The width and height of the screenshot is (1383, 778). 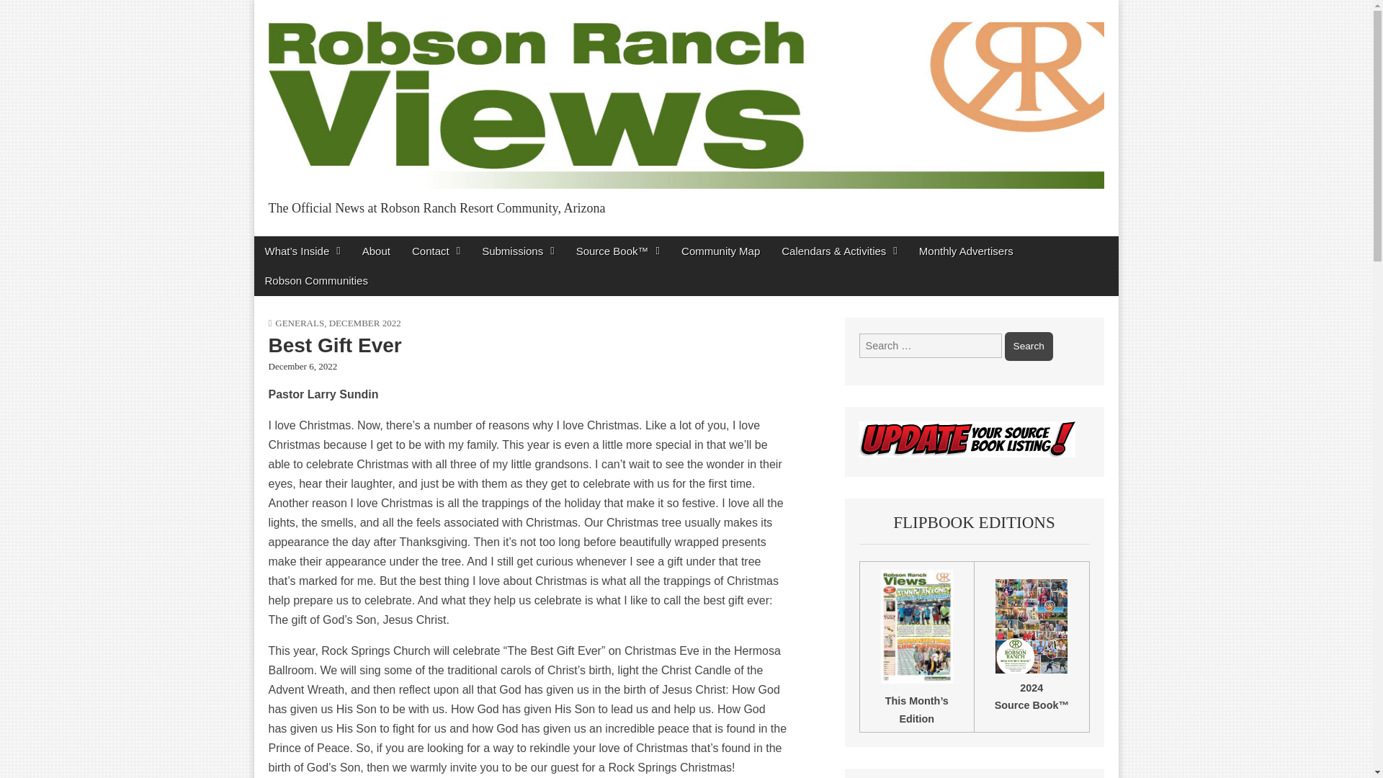 I want to click on DECEMBER 2022, so click(x=364, y=323).